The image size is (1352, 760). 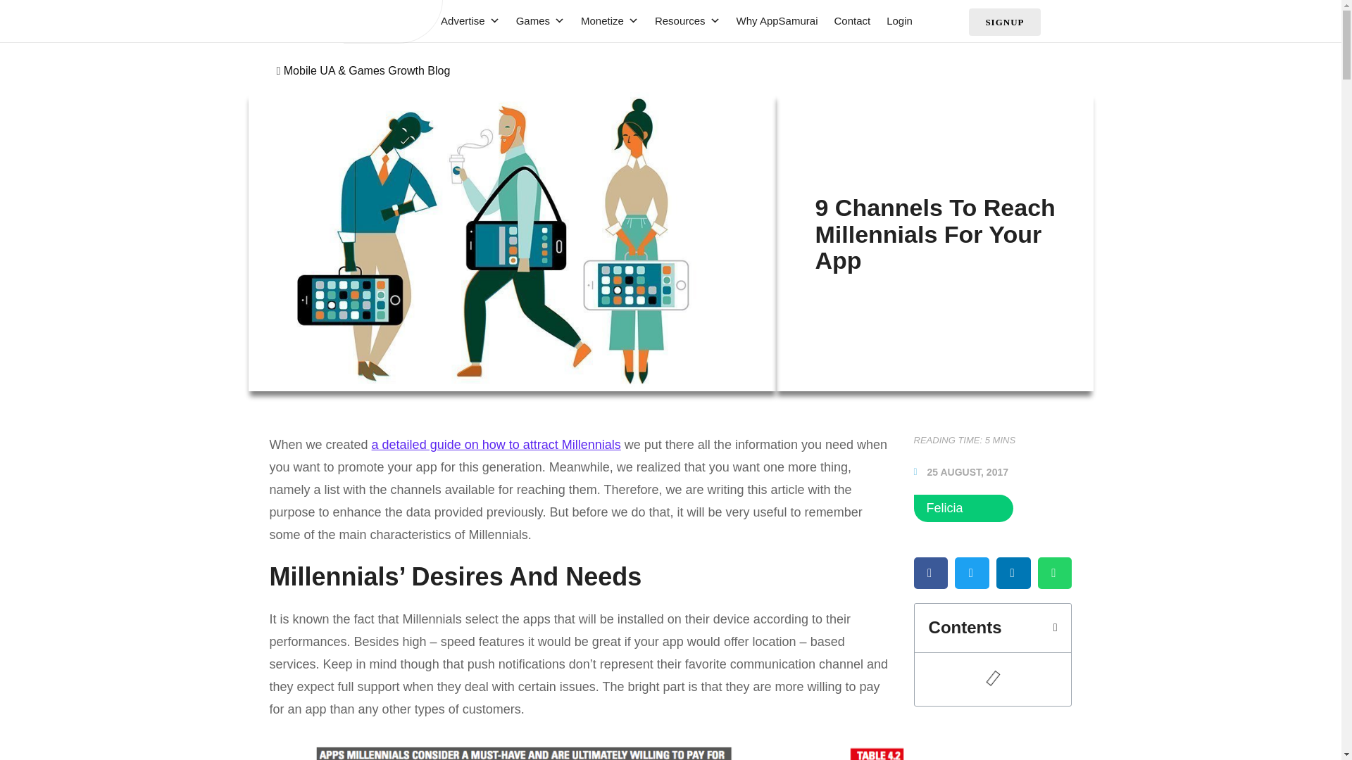 I want to click on Advertise, so click(x=463, y=21).